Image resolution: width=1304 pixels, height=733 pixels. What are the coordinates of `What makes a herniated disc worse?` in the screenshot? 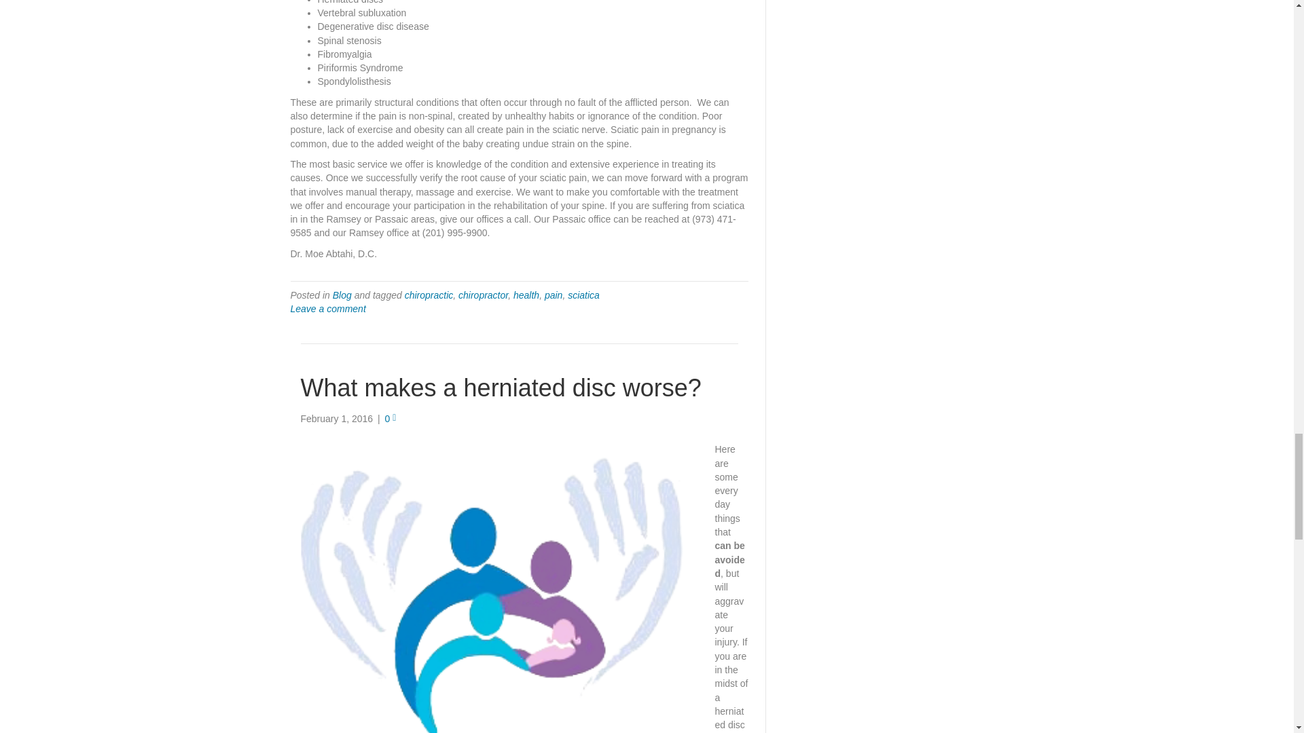 It's located at (500, 387).